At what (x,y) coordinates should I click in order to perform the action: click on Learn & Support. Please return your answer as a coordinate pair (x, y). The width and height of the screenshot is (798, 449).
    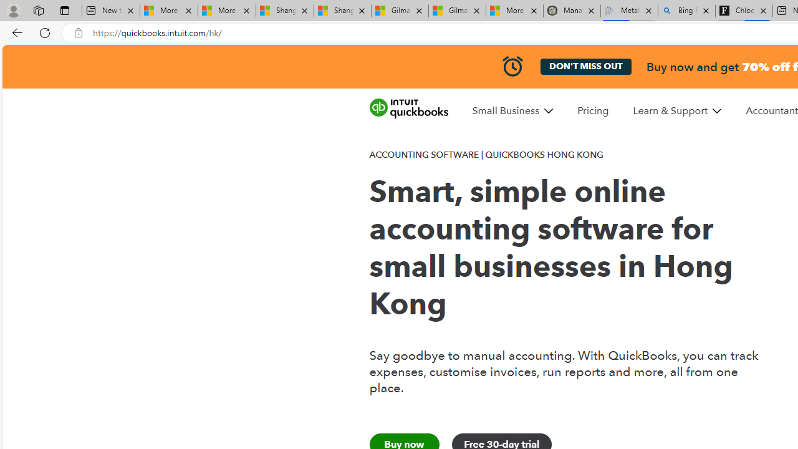
    Looking at the image, I should click on (677, 110).